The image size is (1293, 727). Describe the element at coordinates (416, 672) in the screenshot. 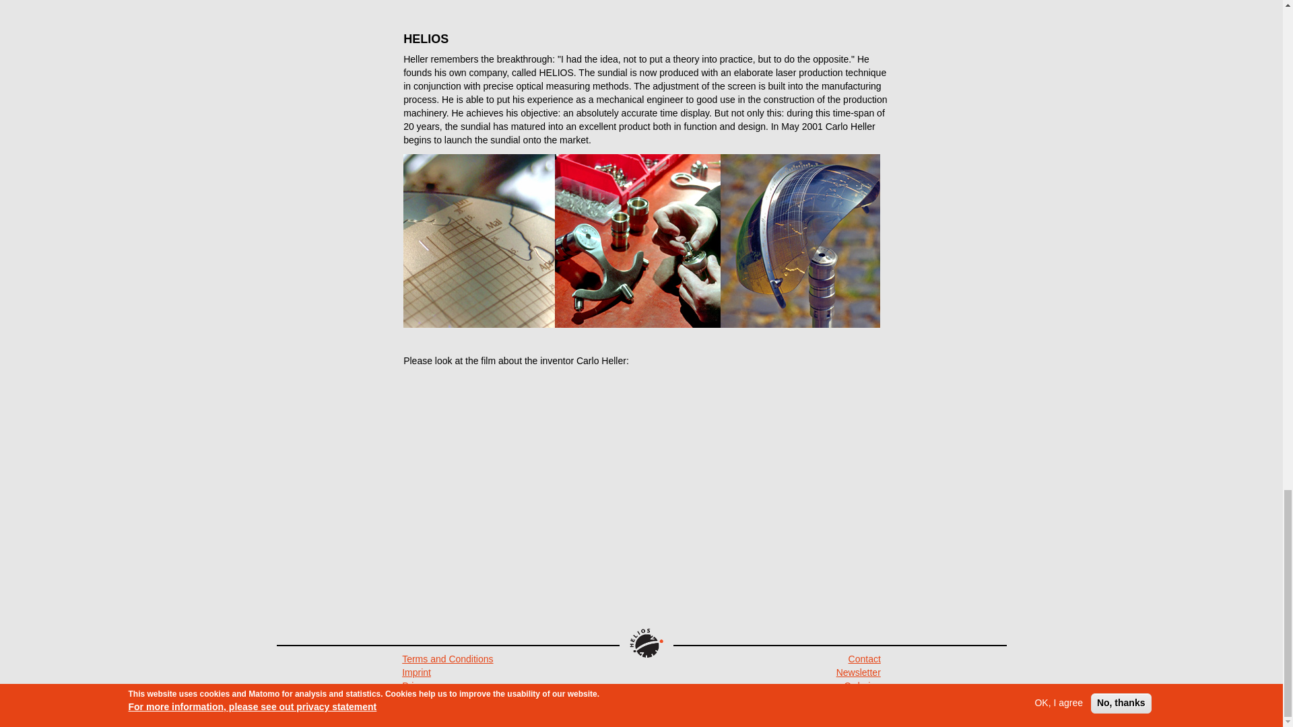

I see `Imprint` at that location.